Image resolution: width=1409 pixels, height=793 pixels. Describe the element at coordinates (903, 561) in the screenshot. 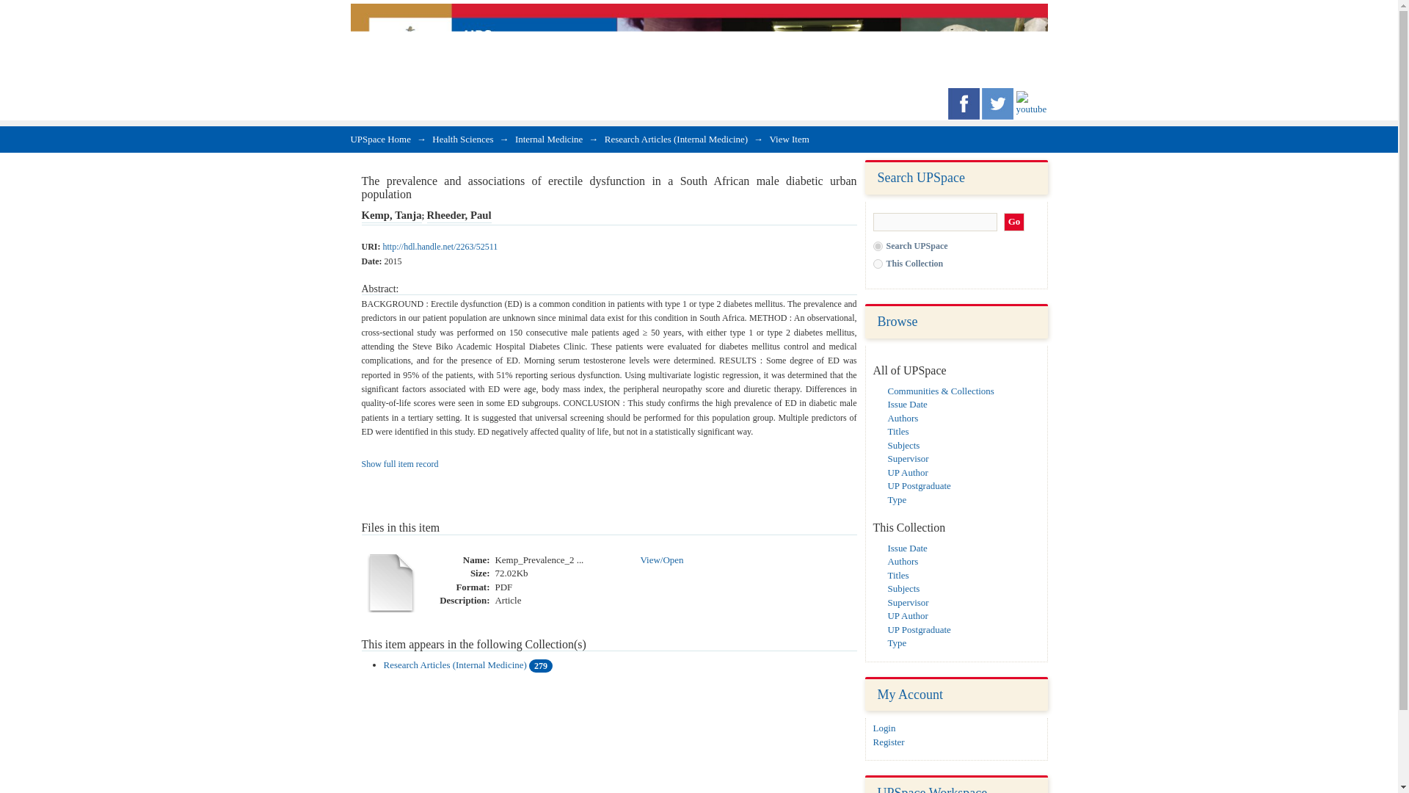

I see `Authors` at that location.